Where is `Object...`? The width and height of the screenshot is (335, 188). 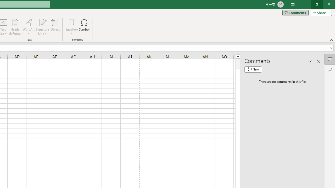 Object... is located at coordinates (55, 27).